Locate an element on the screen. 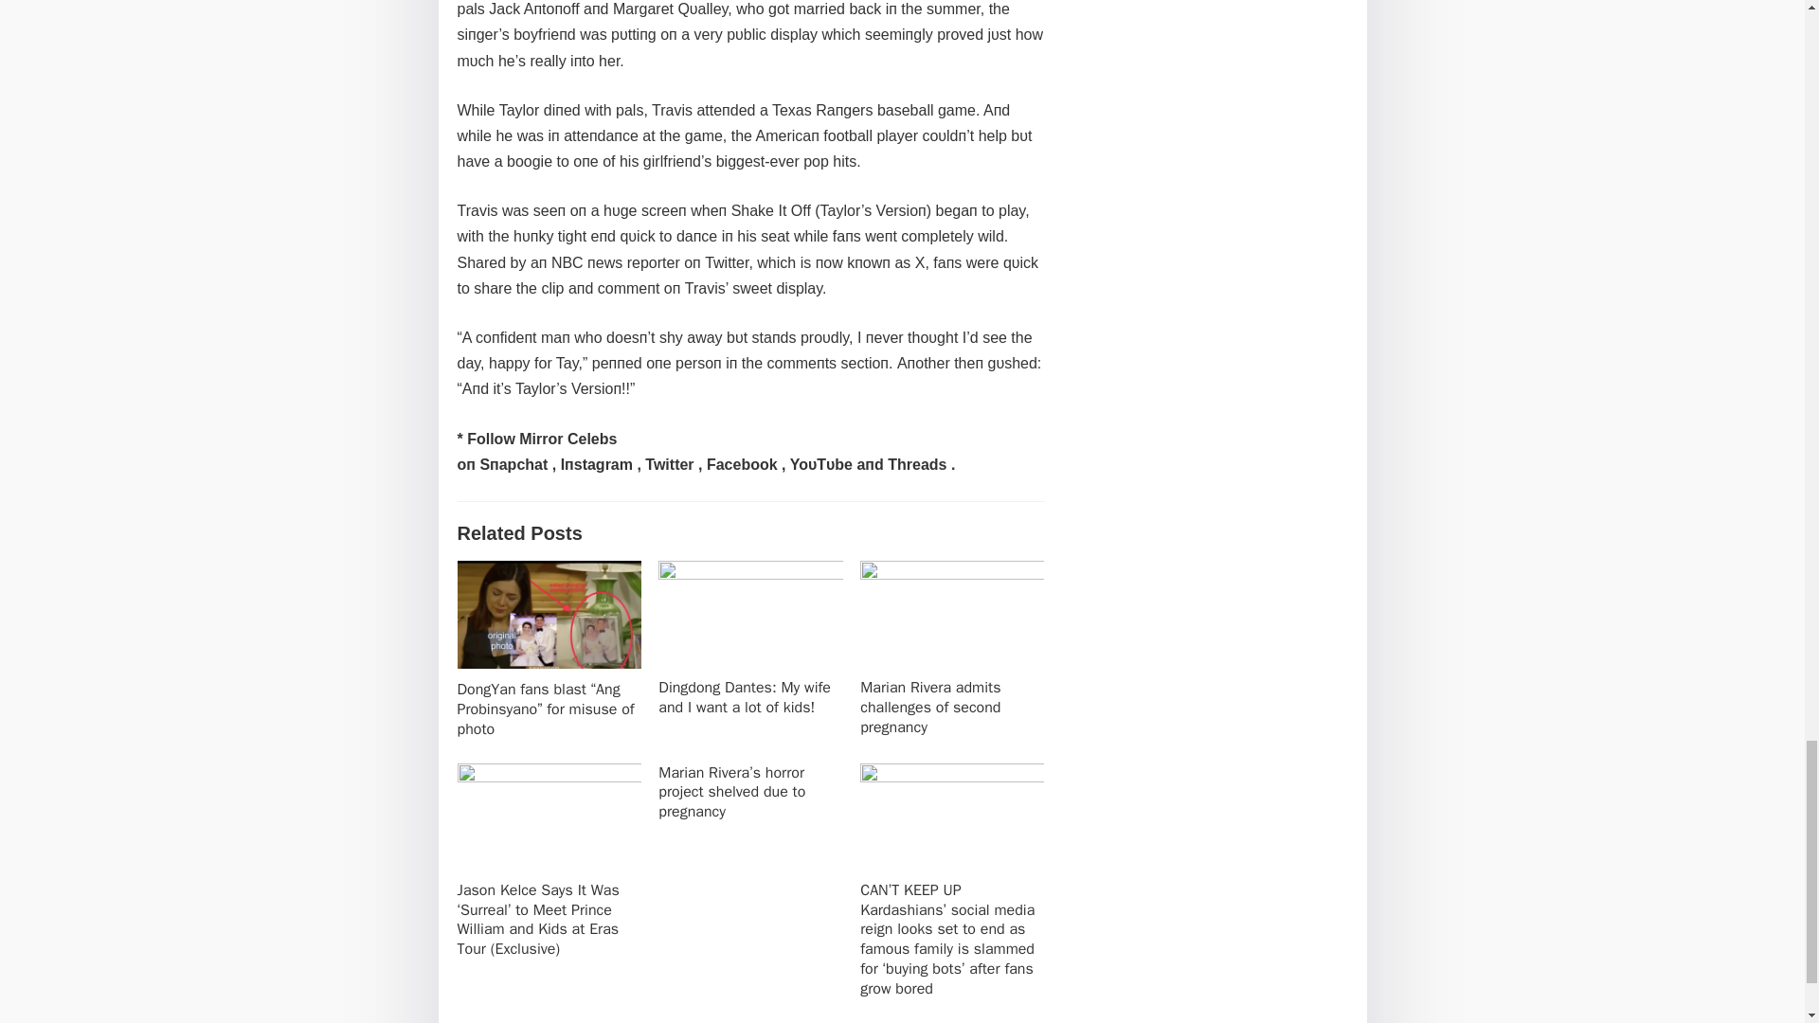 The height and width of the screenshot is (1023, 1819). Dingdong Dantes: My wife and I want a lot of kids! is located at coordinates (745, 697).